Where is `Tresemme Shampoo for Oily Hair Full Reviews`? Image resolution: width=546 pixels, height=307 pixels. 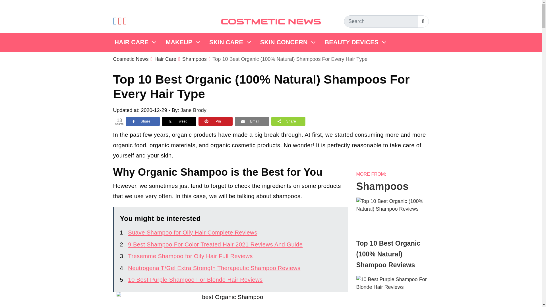
Tresemme Shampoo for Oily Hair Full Reviews is located at coordinates (190, 256).